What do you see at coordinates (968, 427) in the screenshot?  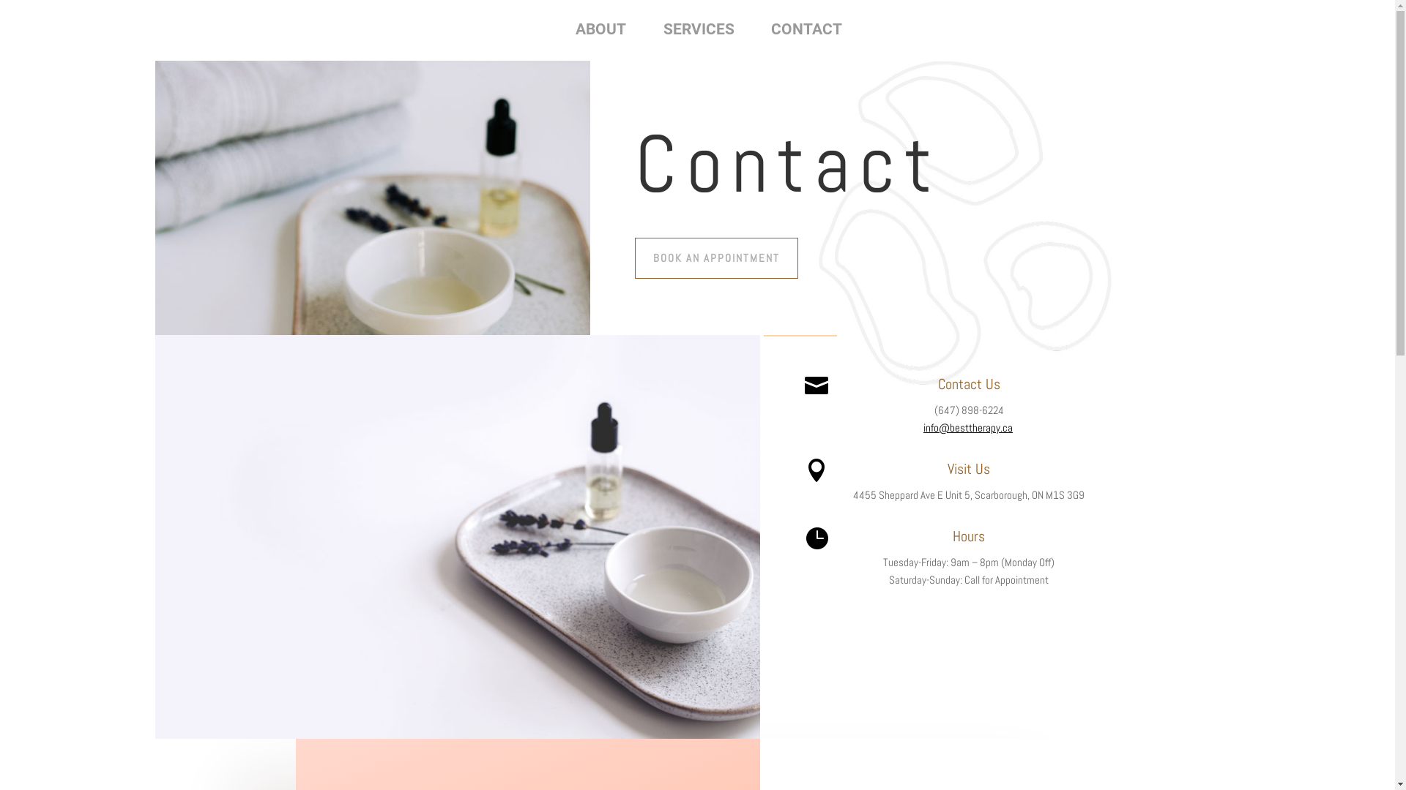 I see `info@besttherapy.ca` at bounding box center [968, 427].